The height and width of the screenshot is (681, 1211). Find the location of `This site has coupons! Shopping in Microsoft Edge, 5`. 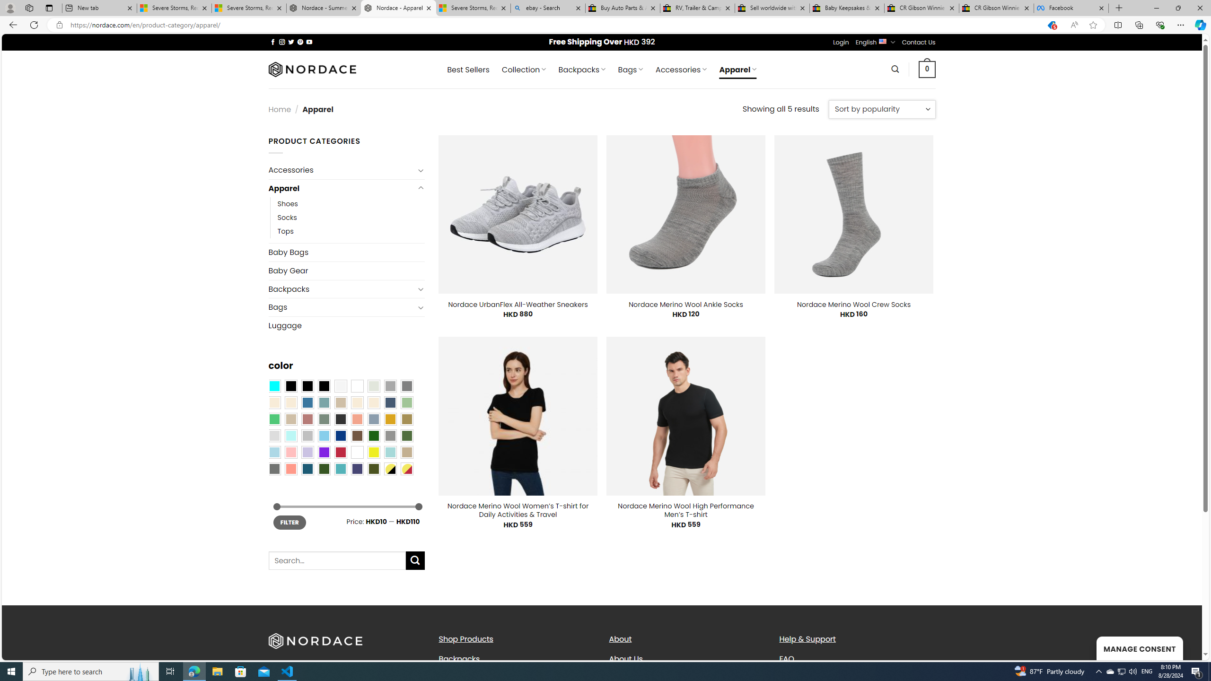

This site has coupons! Shopping in Microsoft Edge, 5 is located at coordinates (1051, 25).